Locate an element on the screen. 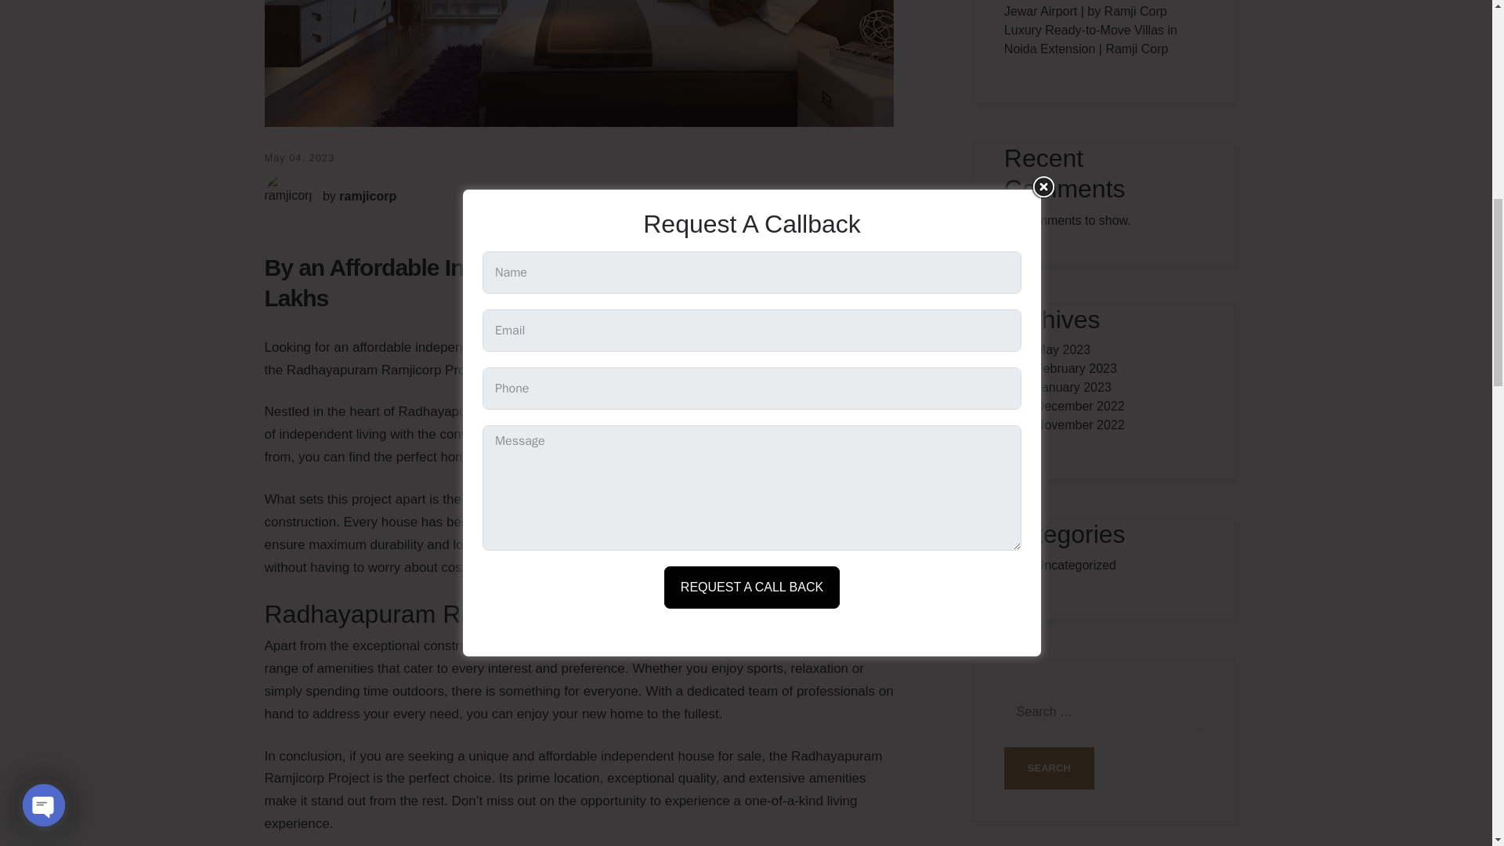  May 2023 is located at coordinates (1063, 349).